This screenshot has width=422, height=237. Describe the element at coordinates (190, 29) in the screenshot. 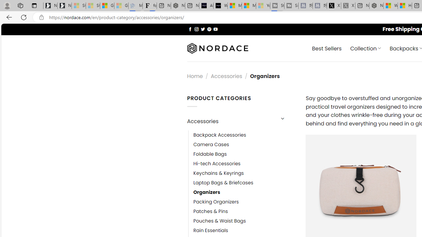

I see `Follow on Facebook` at that location.